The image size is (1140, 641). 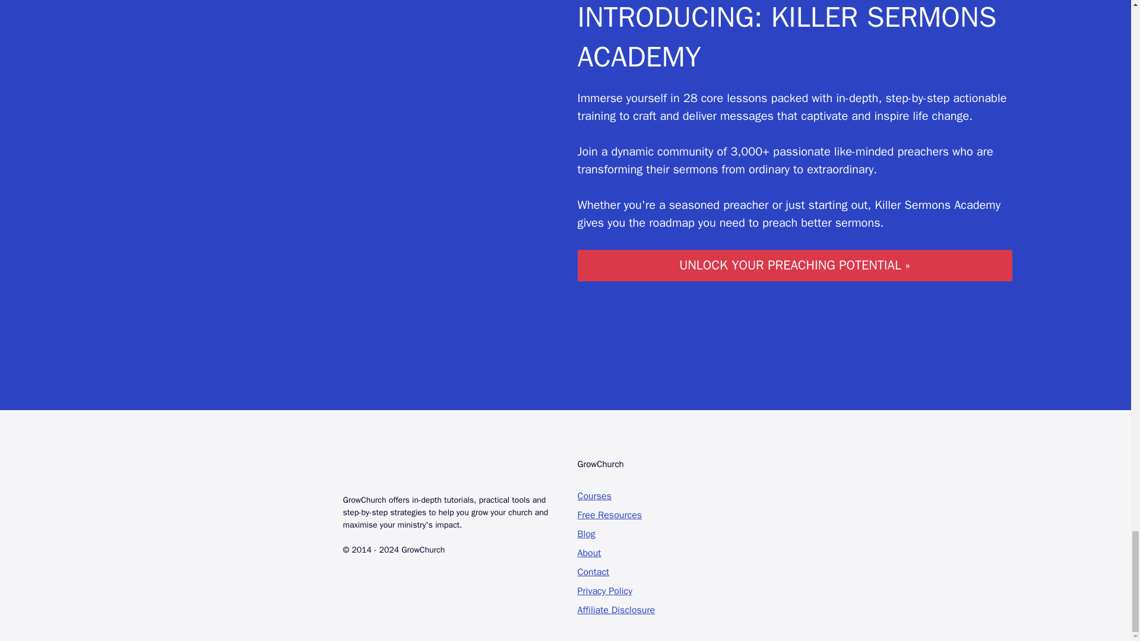 What do you see at coordinates (609, 515) in the screenshot?
I see `Free Resources` at bounding box center [609, 515].